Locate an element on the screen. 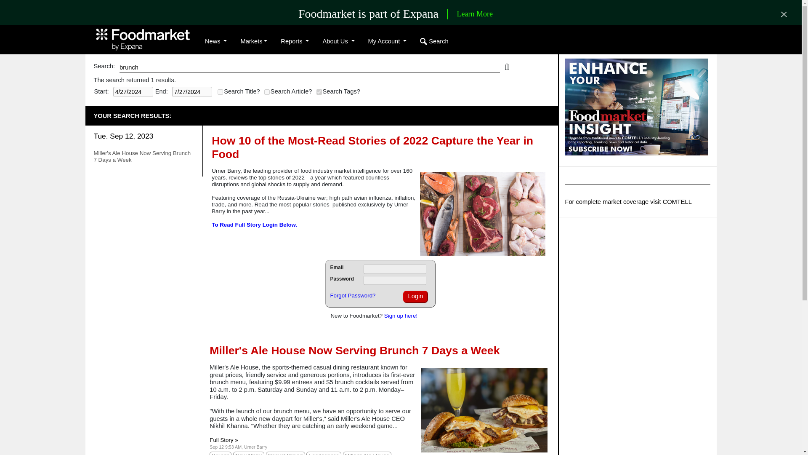 Image resolution: width=808 pixels, height=455 pixels. News is located at coordinates (215, 41).